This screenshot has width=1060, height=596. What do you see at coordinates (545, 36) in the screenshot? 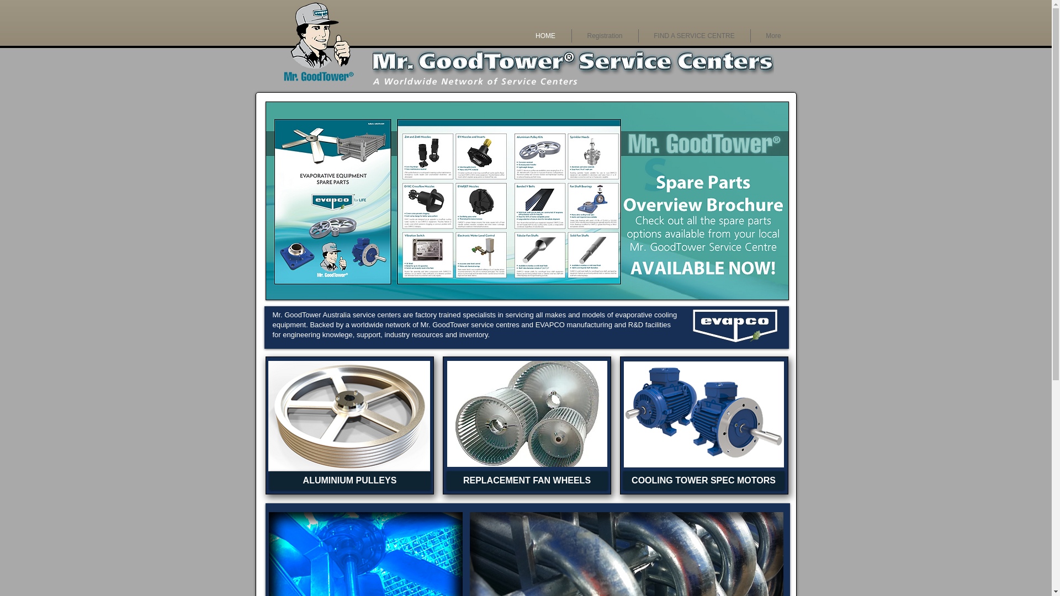
I see `HOME` at bounding box center [545, 36].